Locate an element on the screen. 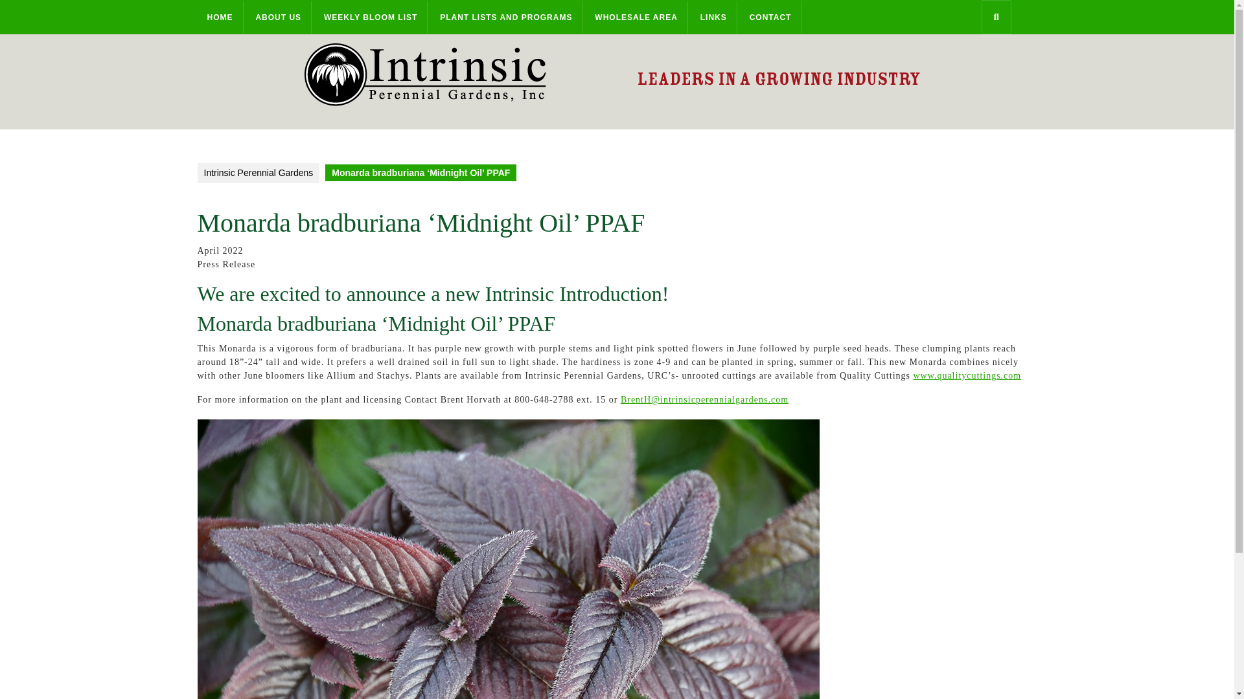 The image size is (1244, 699). WHOLESALE AREA is located at coordinates (636, 17).